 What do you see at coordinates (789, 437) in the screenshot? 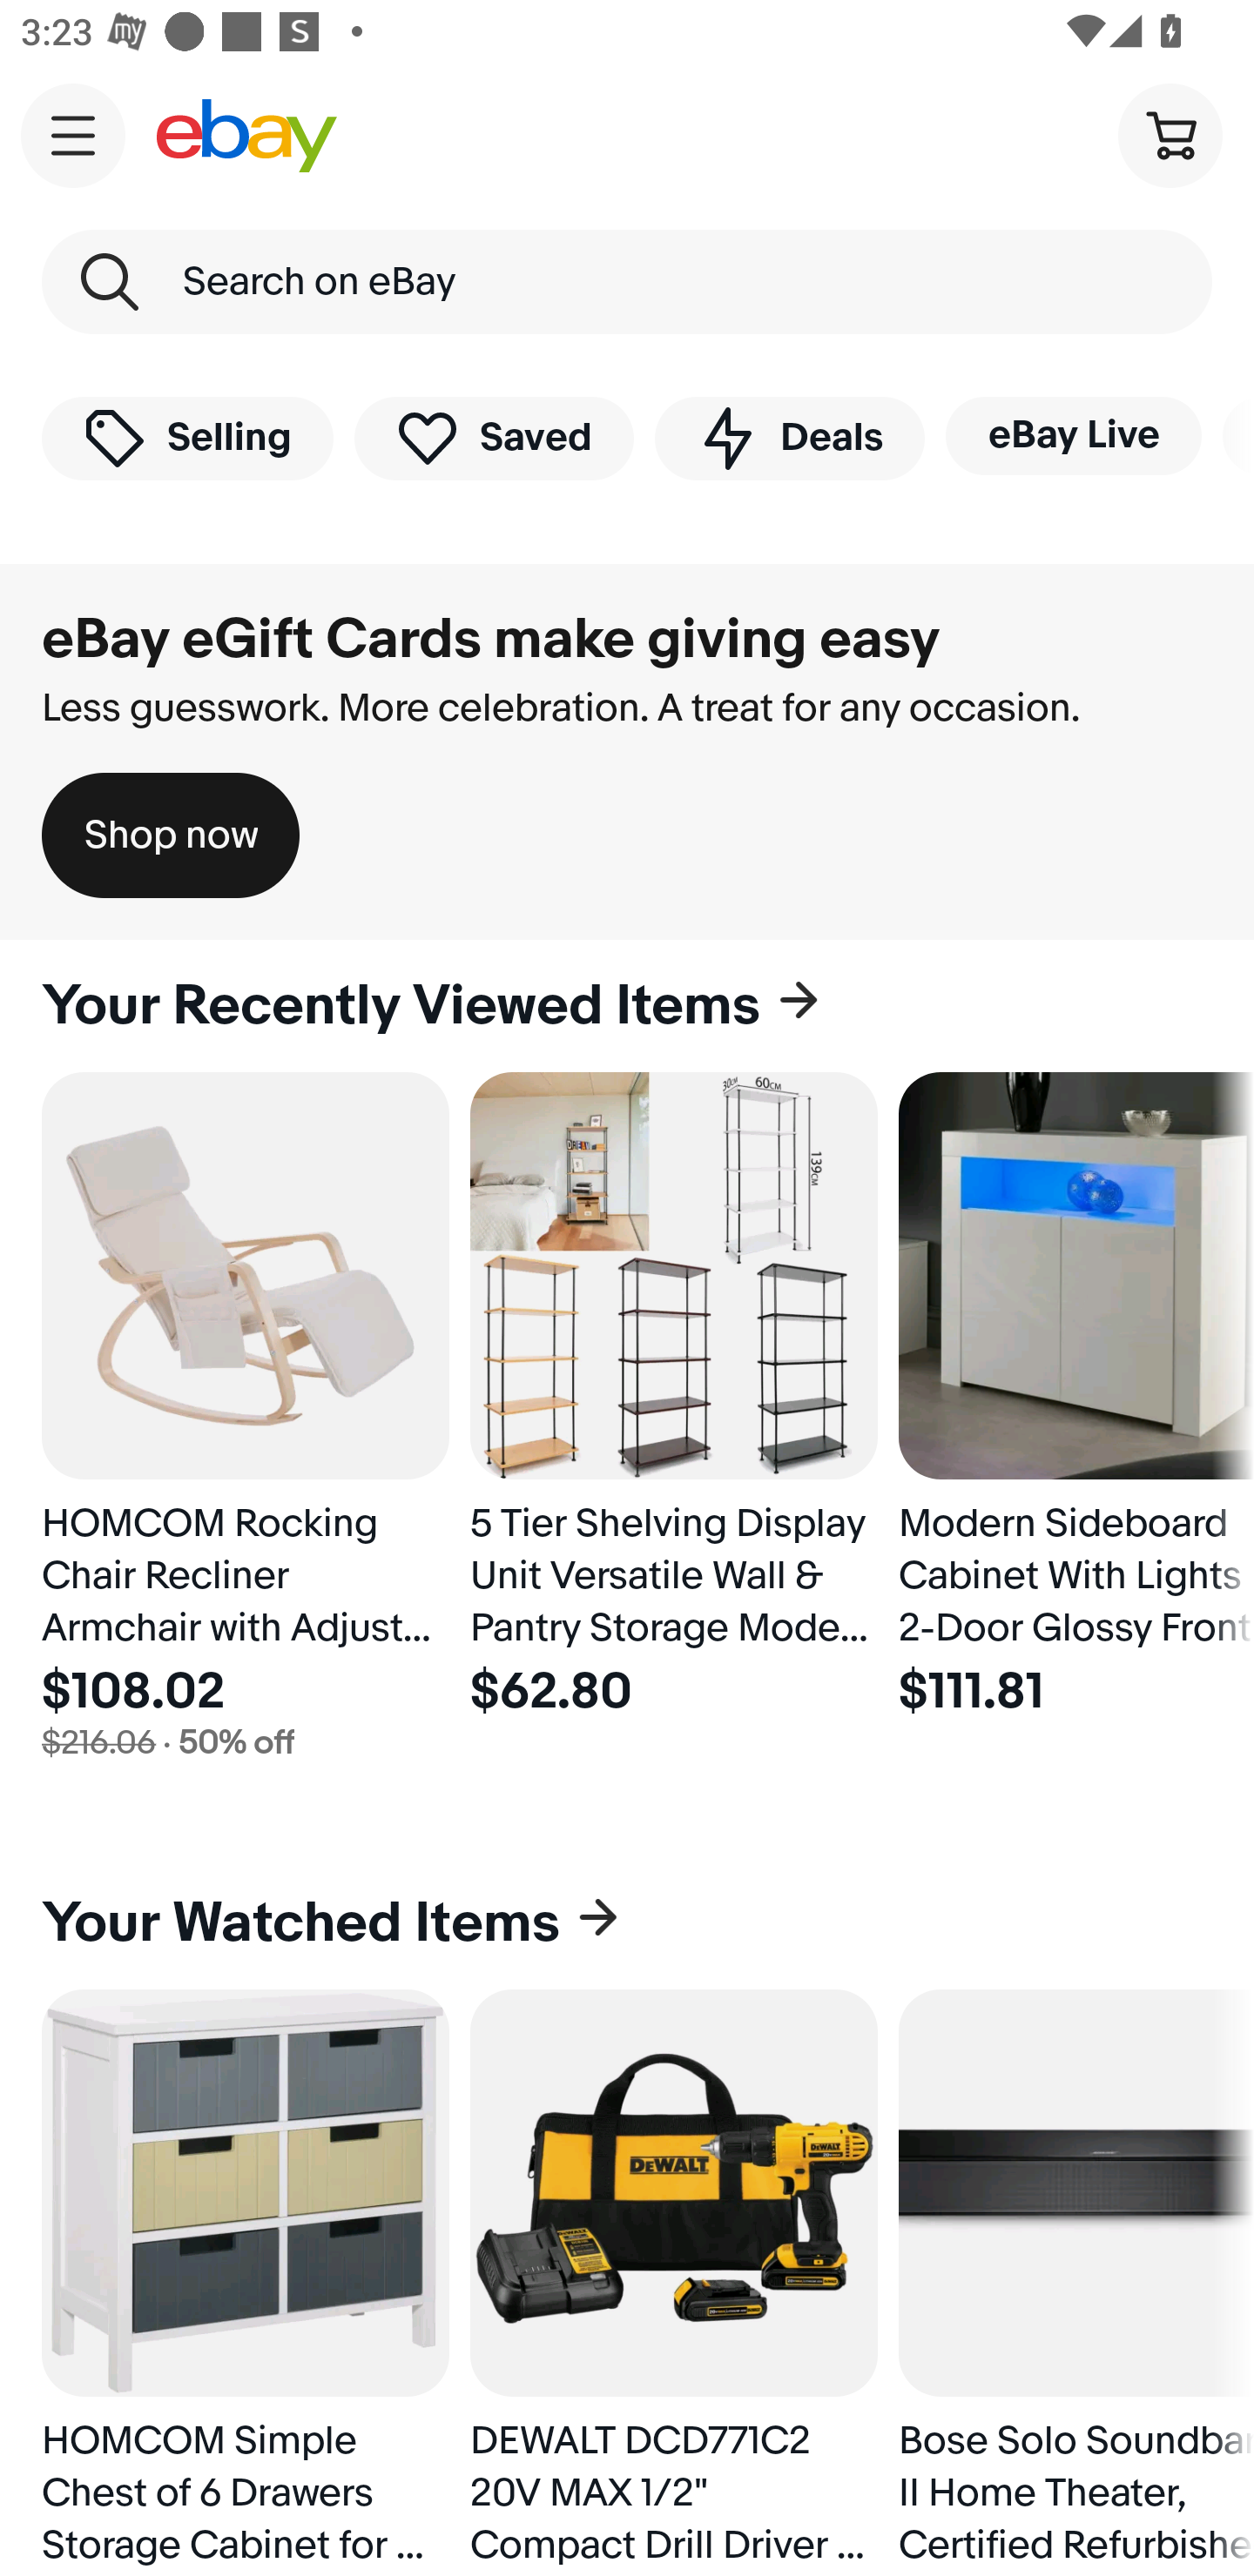
I see `Deals` at bounding box center [789, 437].